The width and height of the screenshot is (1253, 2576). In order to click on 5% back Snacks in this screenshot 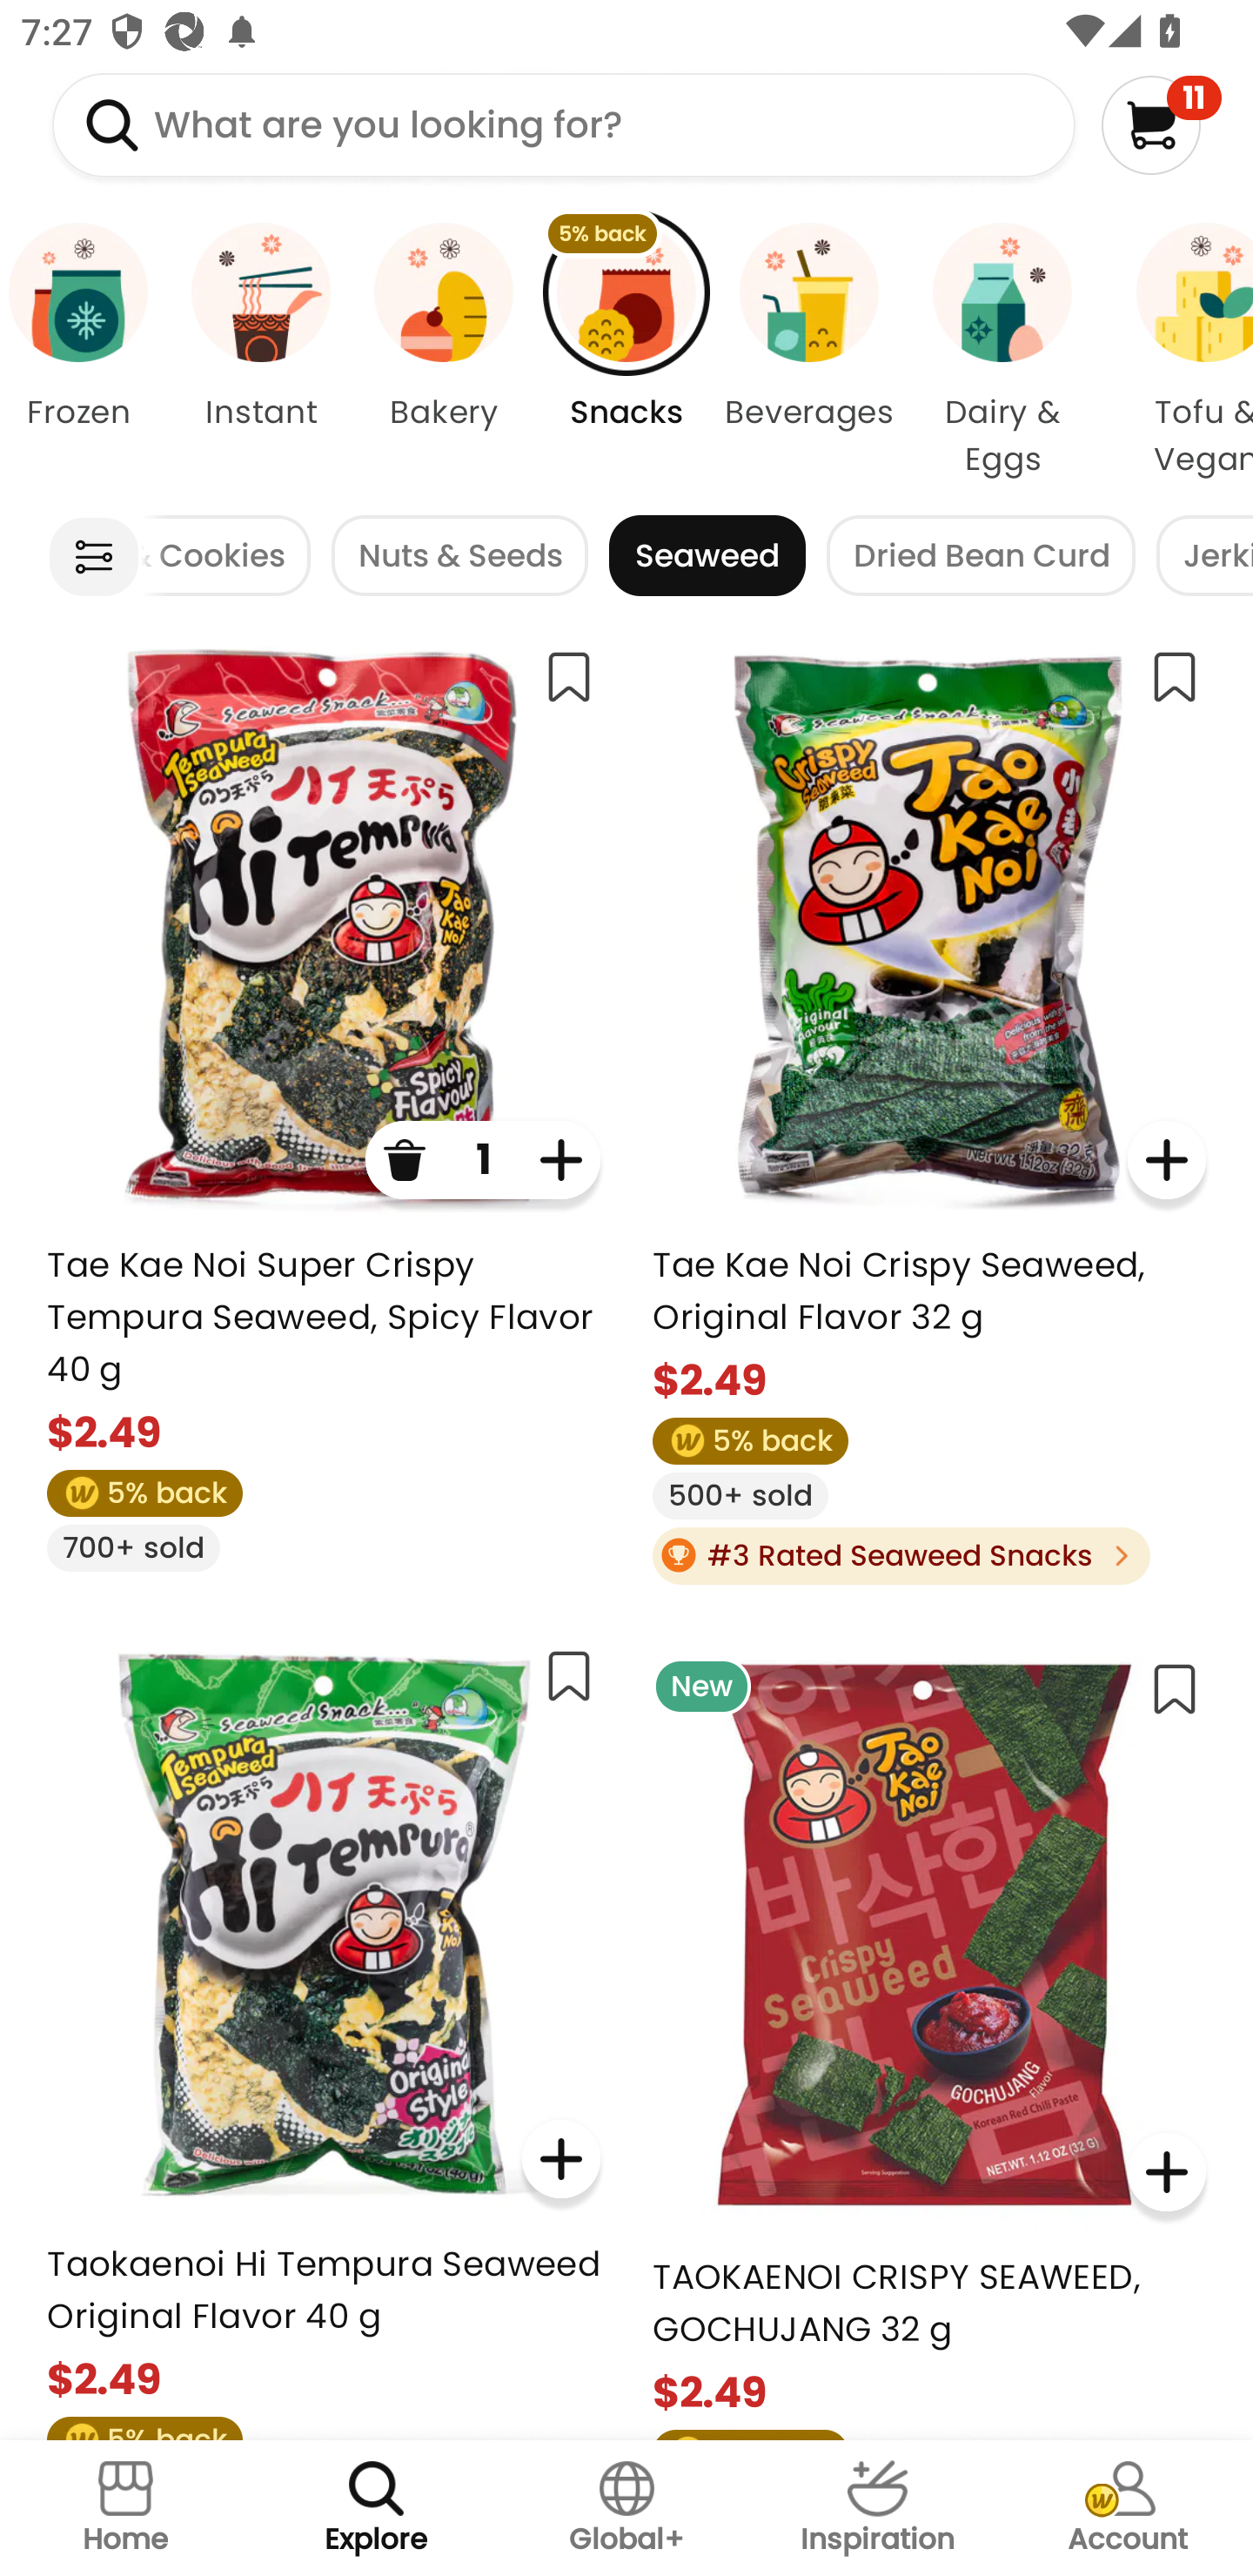, I will do `click(626, 352)`.